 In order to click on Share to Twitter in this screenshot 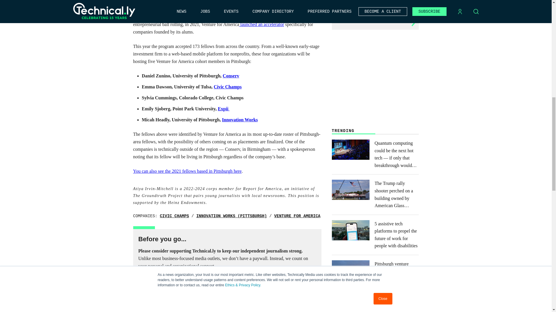, I will do `click(347, 311)`.